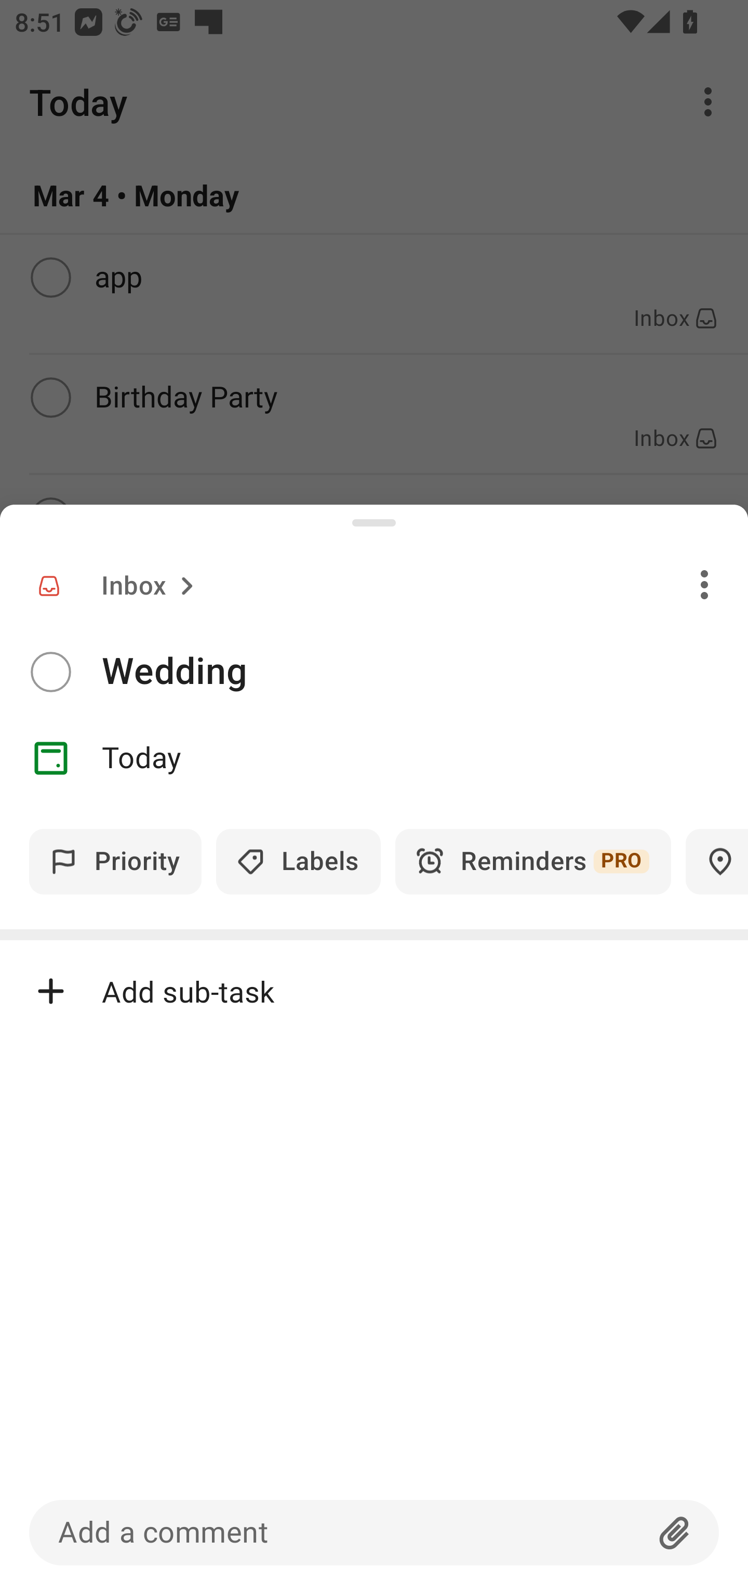  Describe the element at coordinates (425, 671) in the screenshot. I see `Wedding​` at that location.